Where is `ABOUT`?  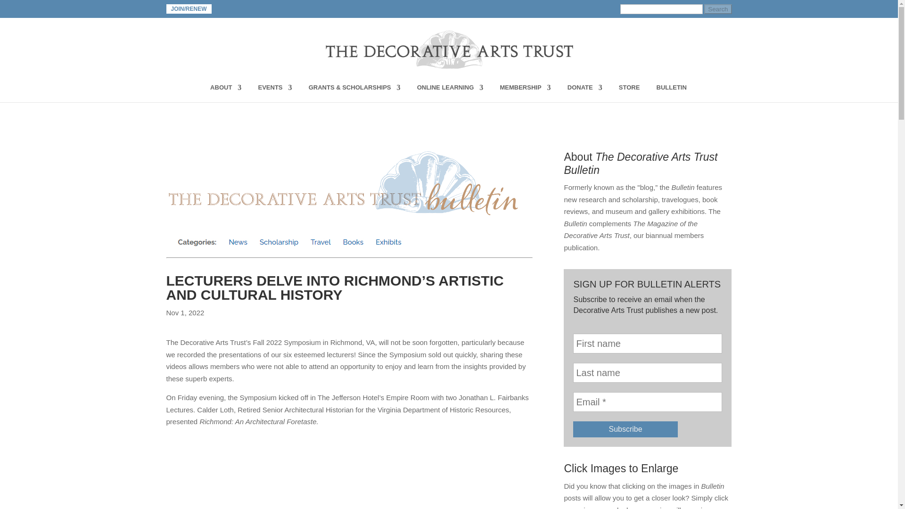 ABOUT is located at coordinates (225, 93).